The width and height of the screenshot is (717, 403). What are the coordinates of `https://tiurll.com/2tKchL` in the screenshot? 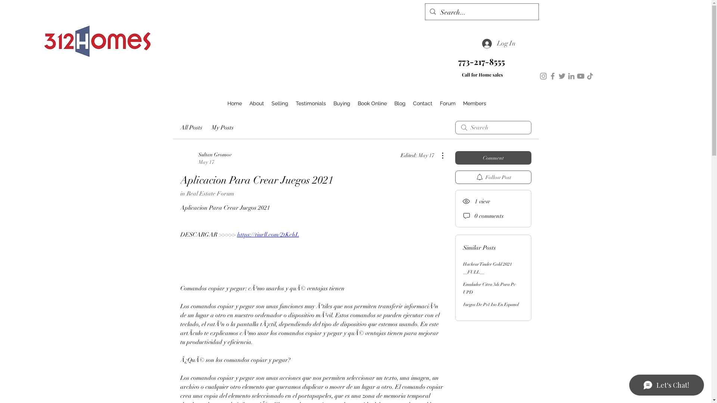 It's located at (268, 235).